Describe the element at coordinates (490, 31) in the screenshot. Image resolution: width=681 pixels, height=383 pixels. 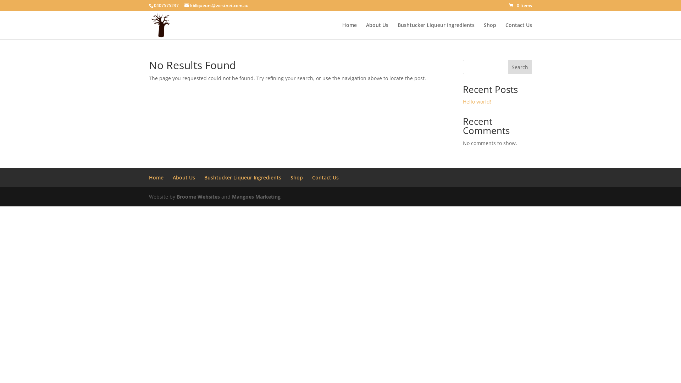
I see `Shop` at that location.